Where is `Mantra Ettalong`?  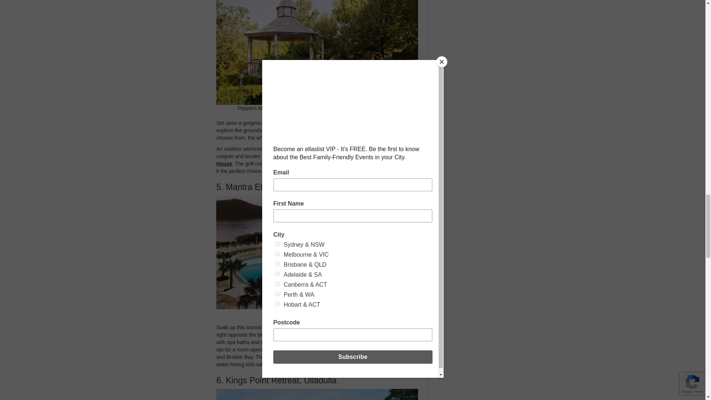 Mantra Ettalong is located at coordinates (344, 364).